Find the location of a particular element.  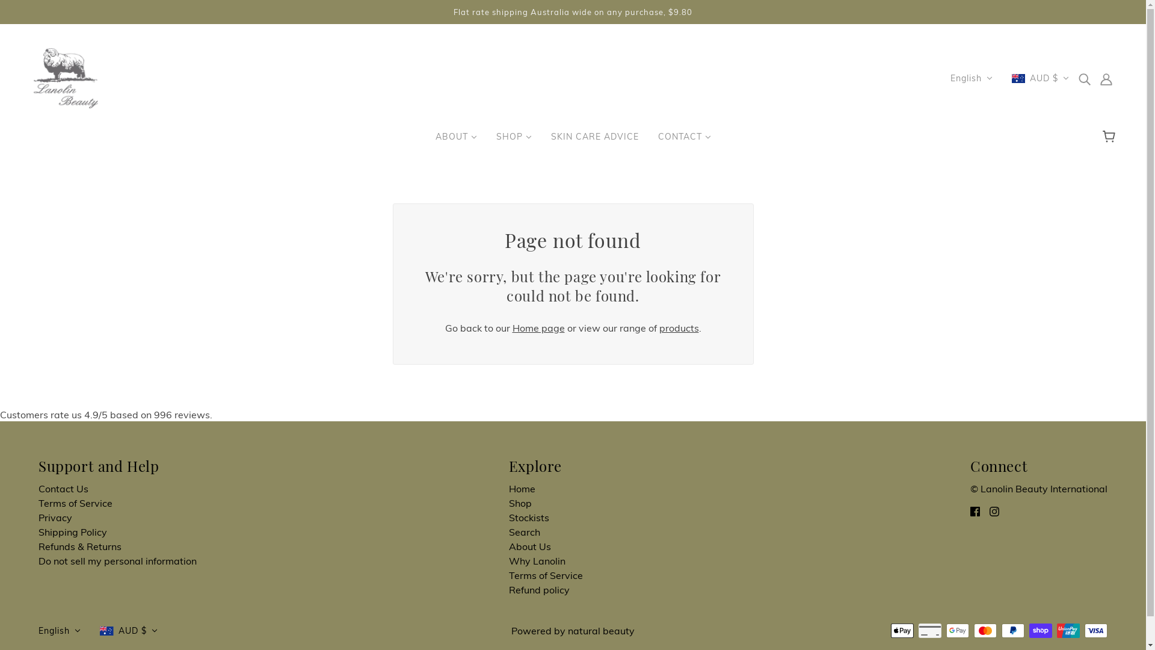

ABOUT is located at coordinates (456, 141).